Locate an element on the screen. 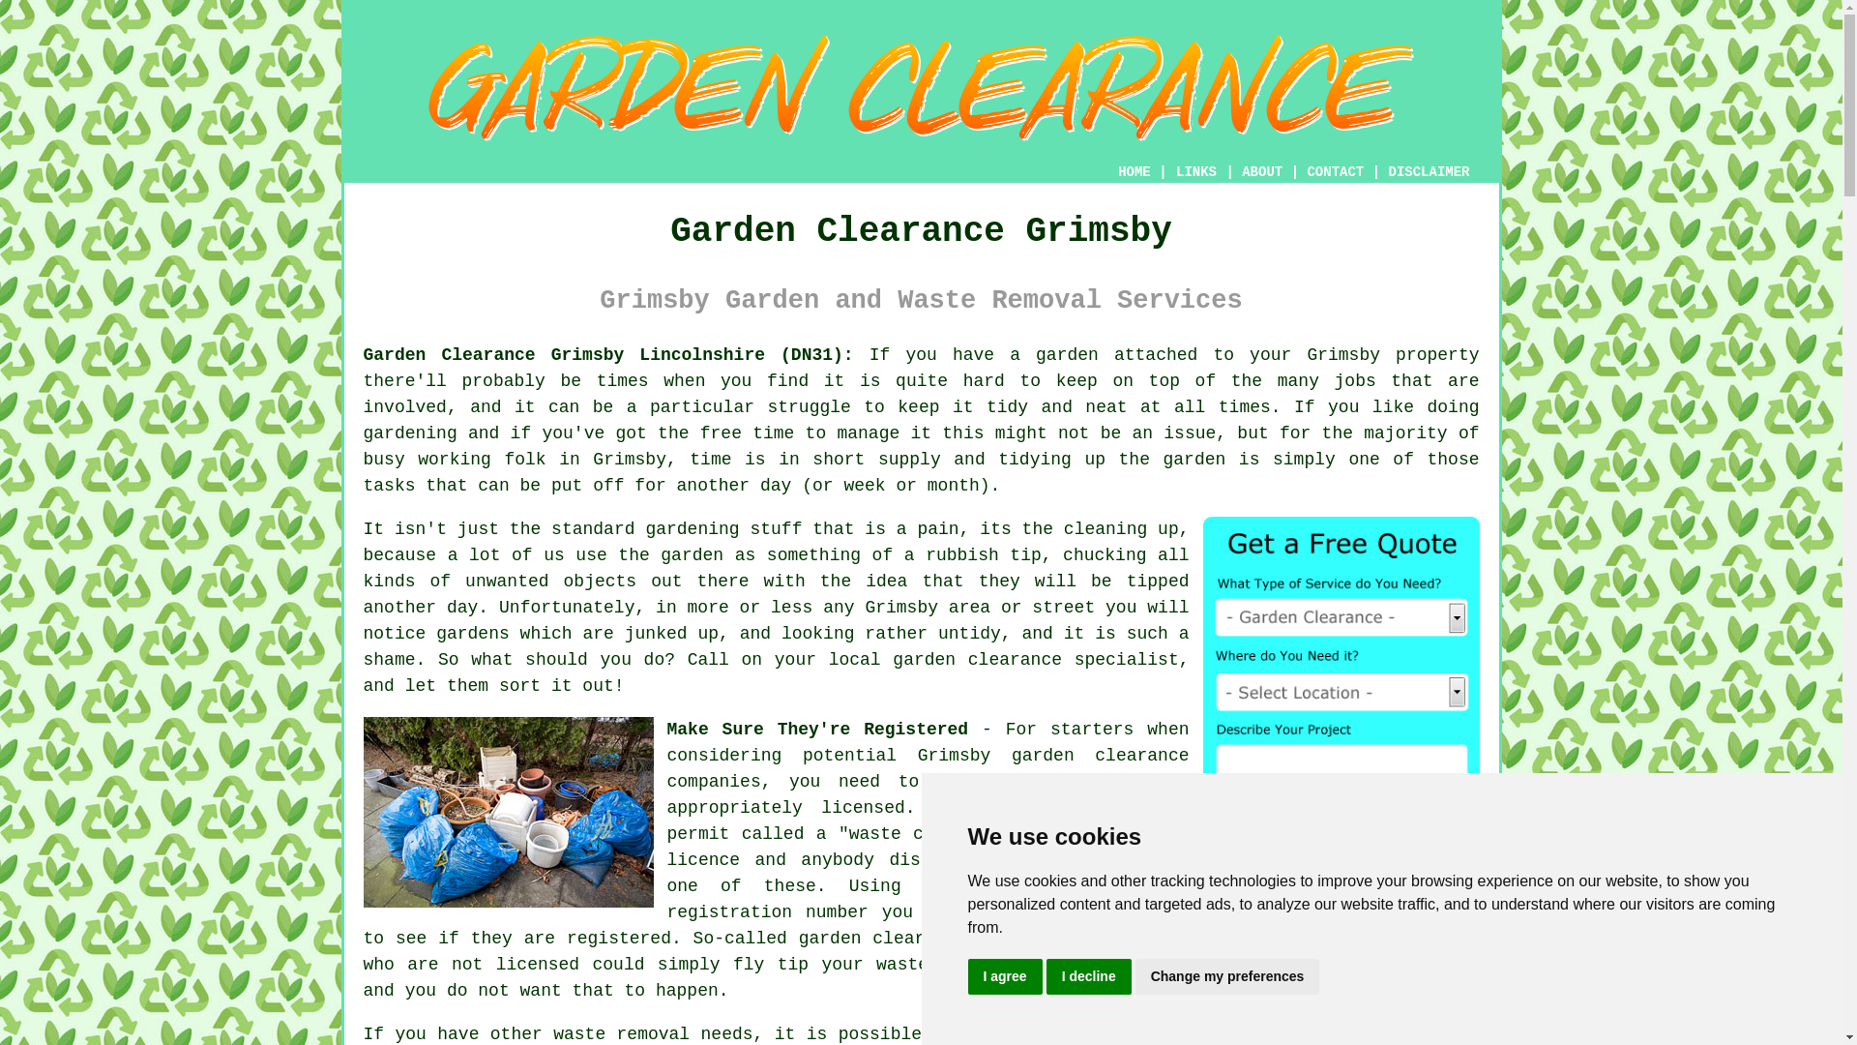  registered is located at coordinates (618, 939).